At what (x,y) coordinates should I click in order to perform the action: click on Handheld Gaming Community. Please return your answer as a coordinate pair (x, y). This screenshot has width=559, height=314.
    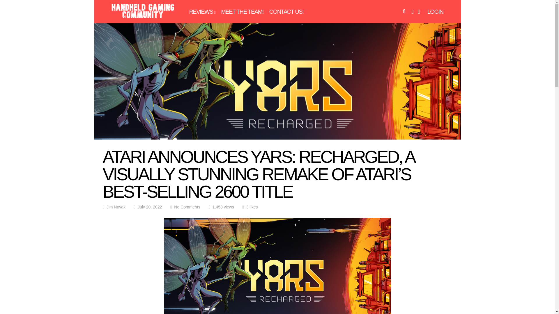
    Looking at the image, I should click on (143, 18).